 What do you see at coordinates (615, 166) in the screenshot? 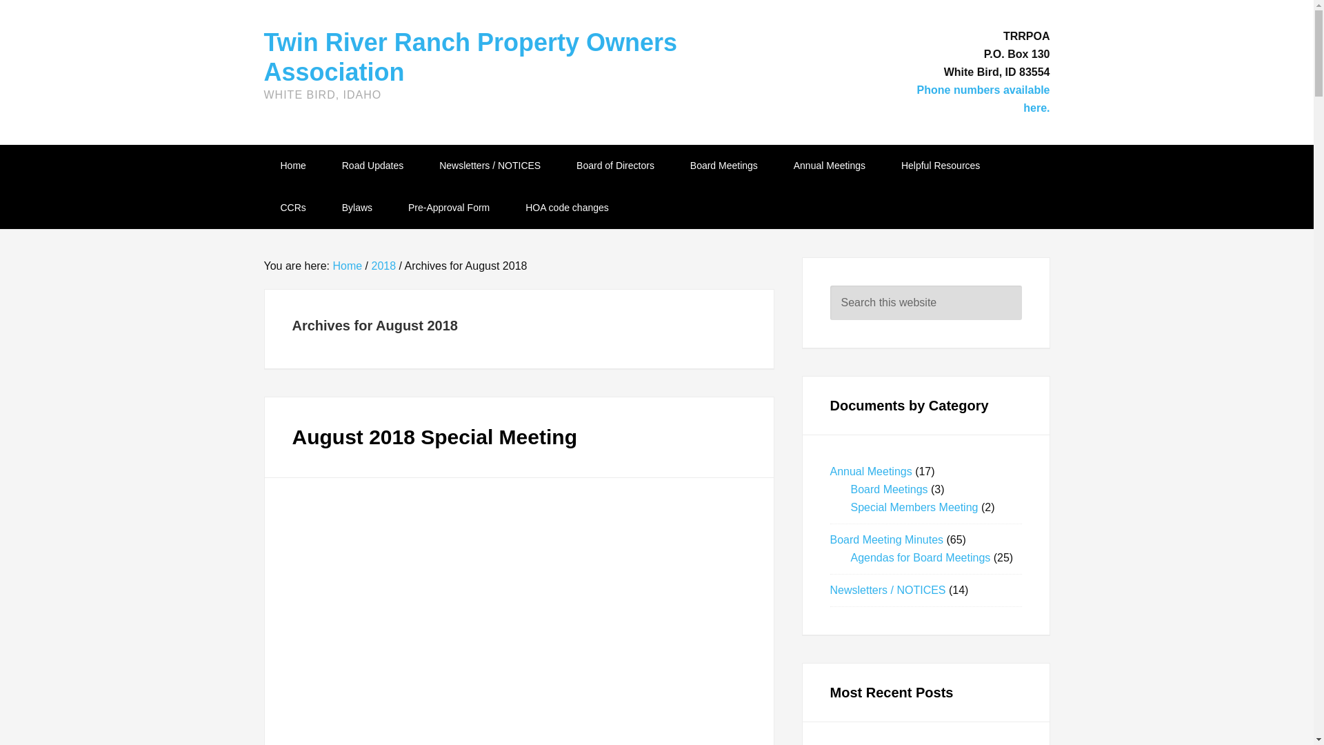
I see `Board of Directors Meeting Minutes for TRRPOA` at bounding box center [615, 166].